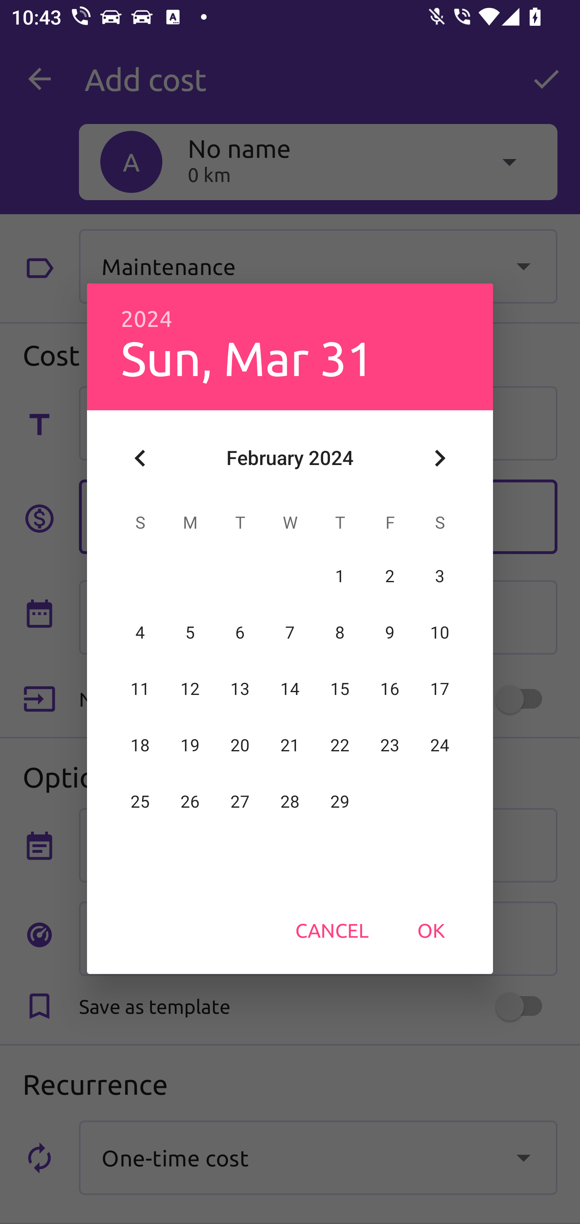 This screenshot has height=1224, width=580. What do you see at coordinates (290, 633) in the screenshot?
I see `7 07 February 2024` at bounding box center [290, 633].